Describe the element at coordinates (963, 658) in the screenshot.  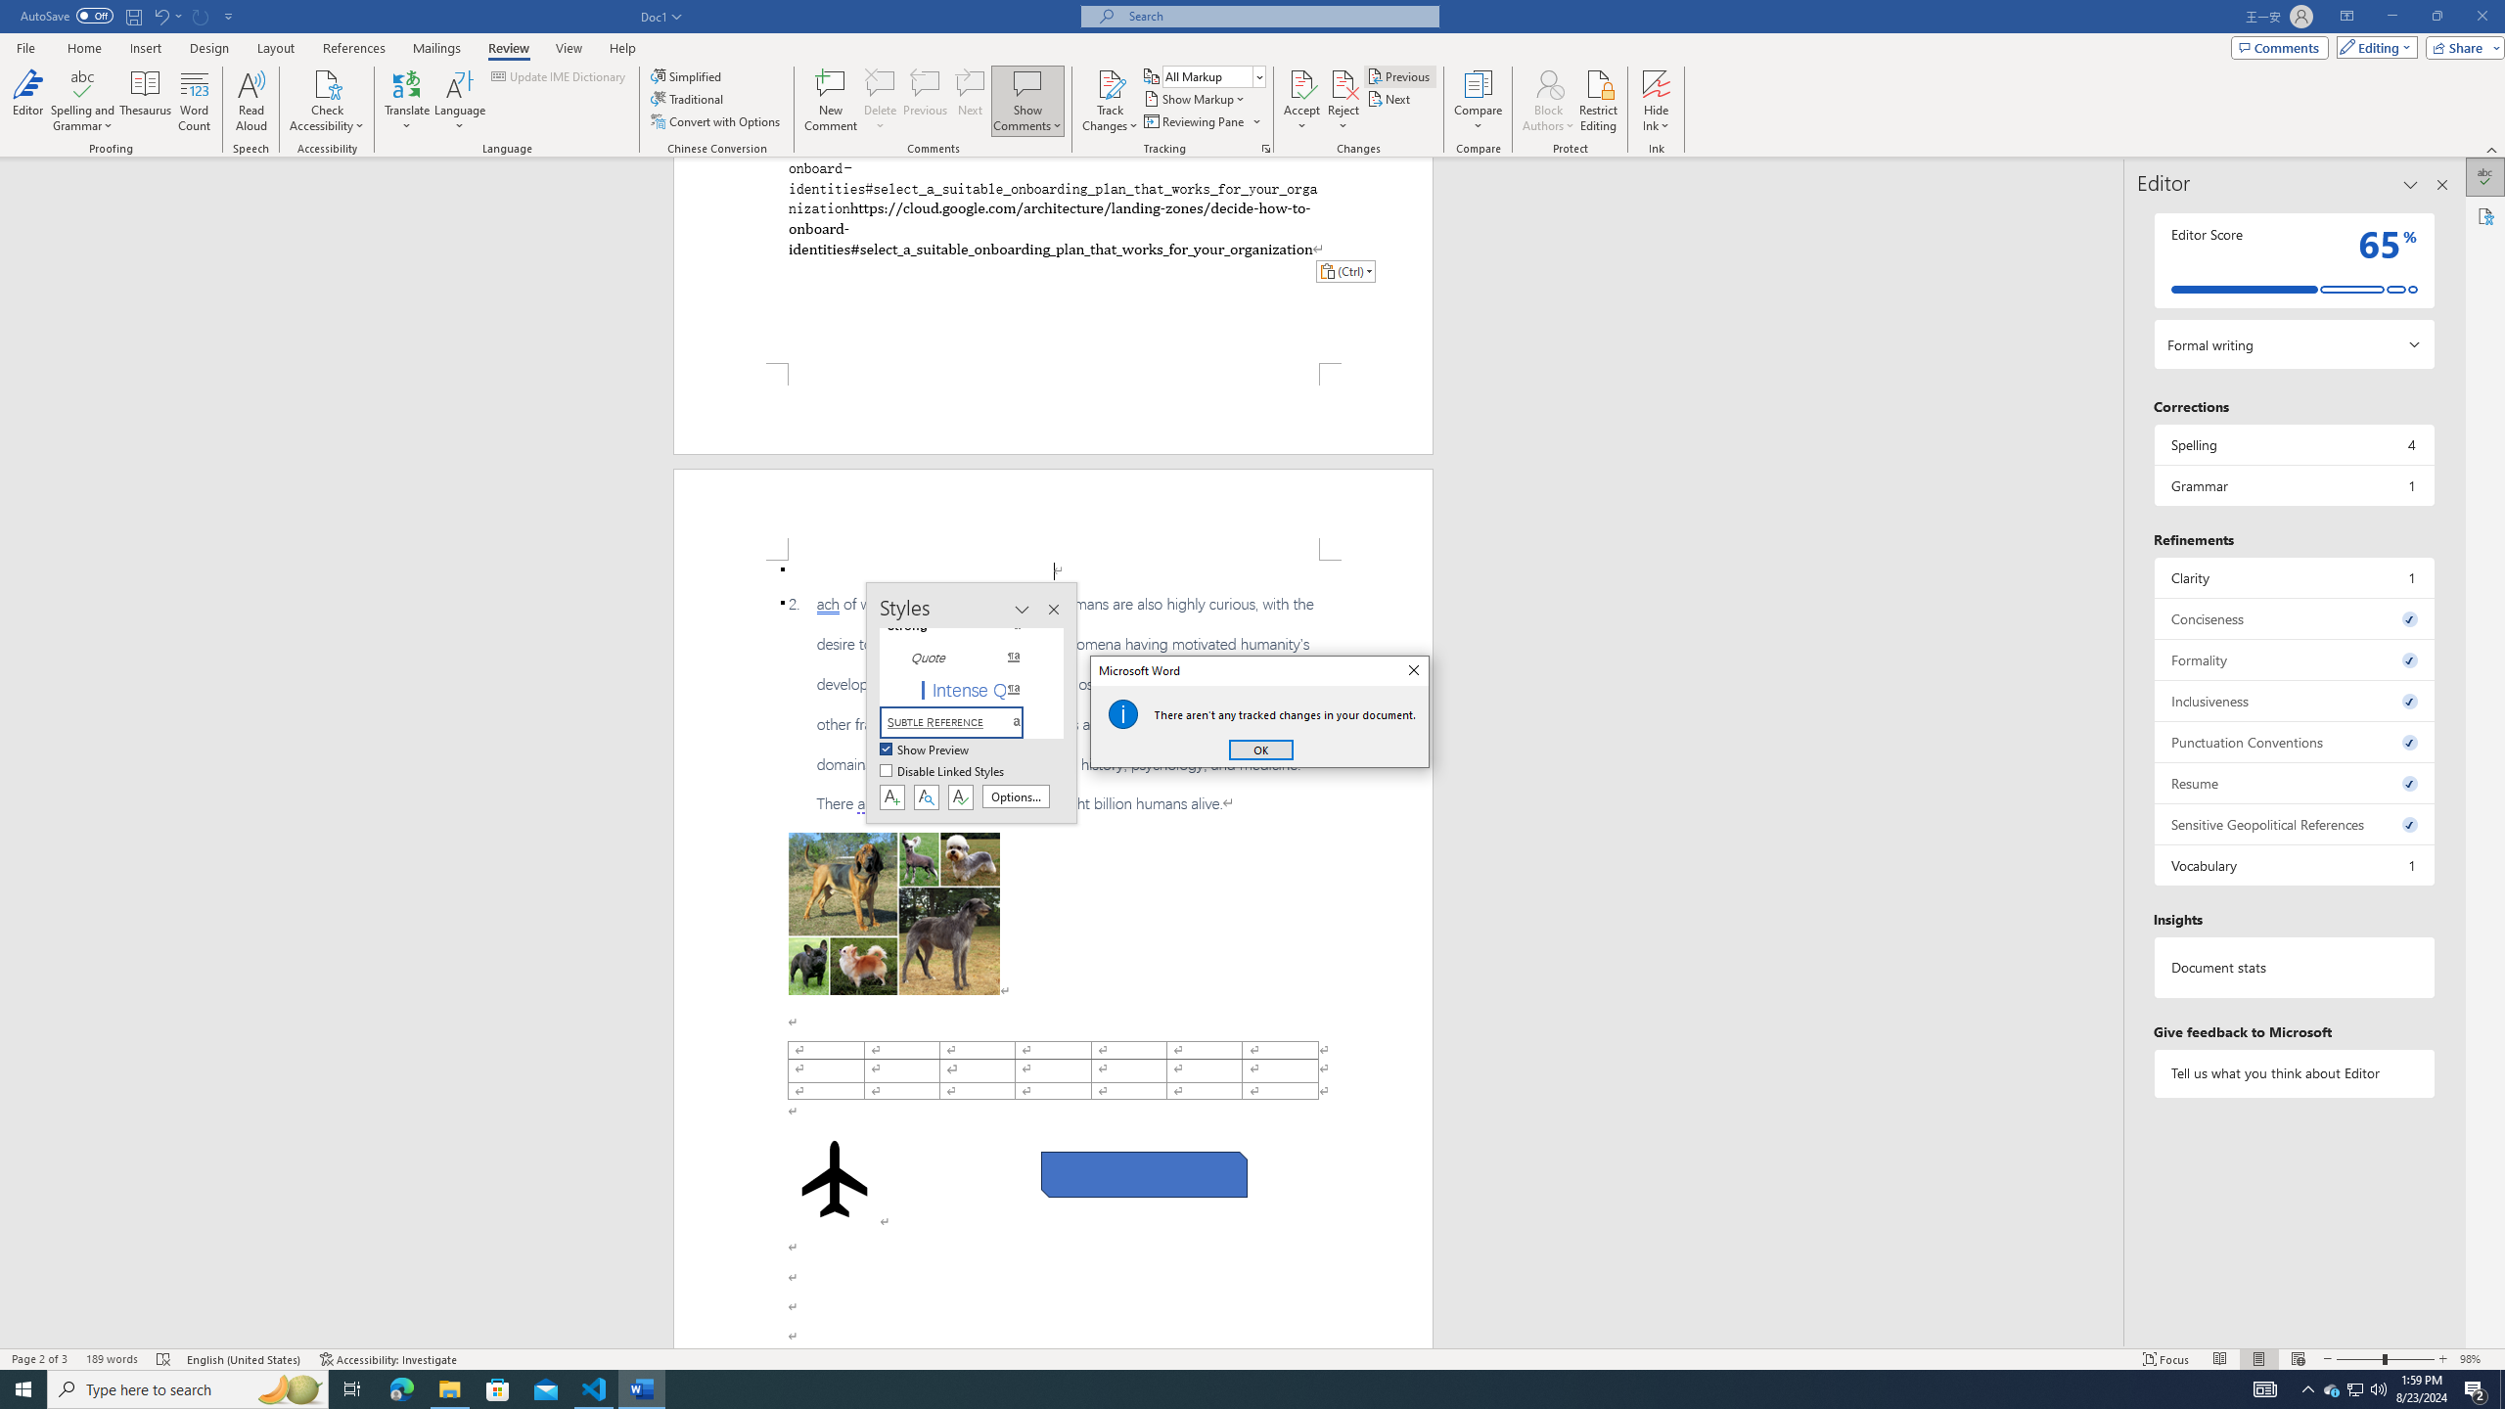
I see `Quote` at that location.